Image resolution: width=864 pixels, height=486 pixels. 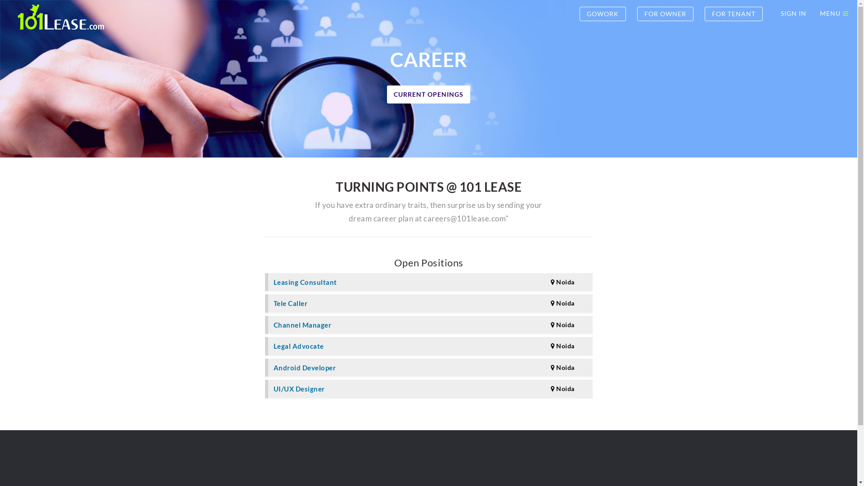 I want to click on CURRENT OPENINGS, so click(x=428, y=94).